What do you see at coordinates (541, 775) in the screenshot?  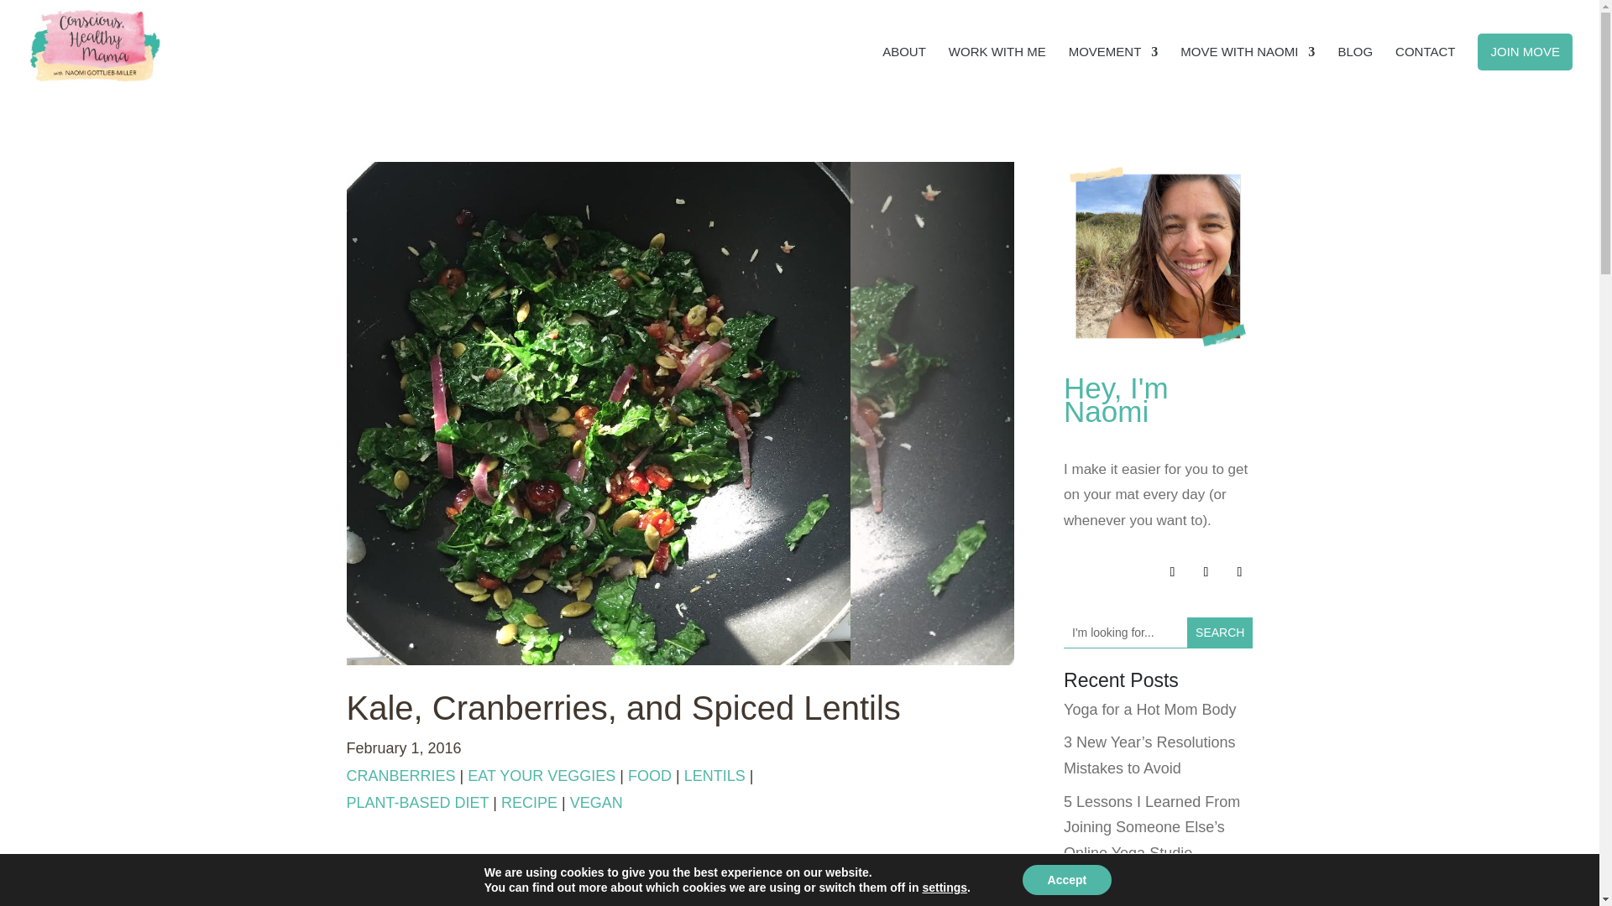 I see `EAT YOUR VEGGIES` at bounding box center [541, 775].